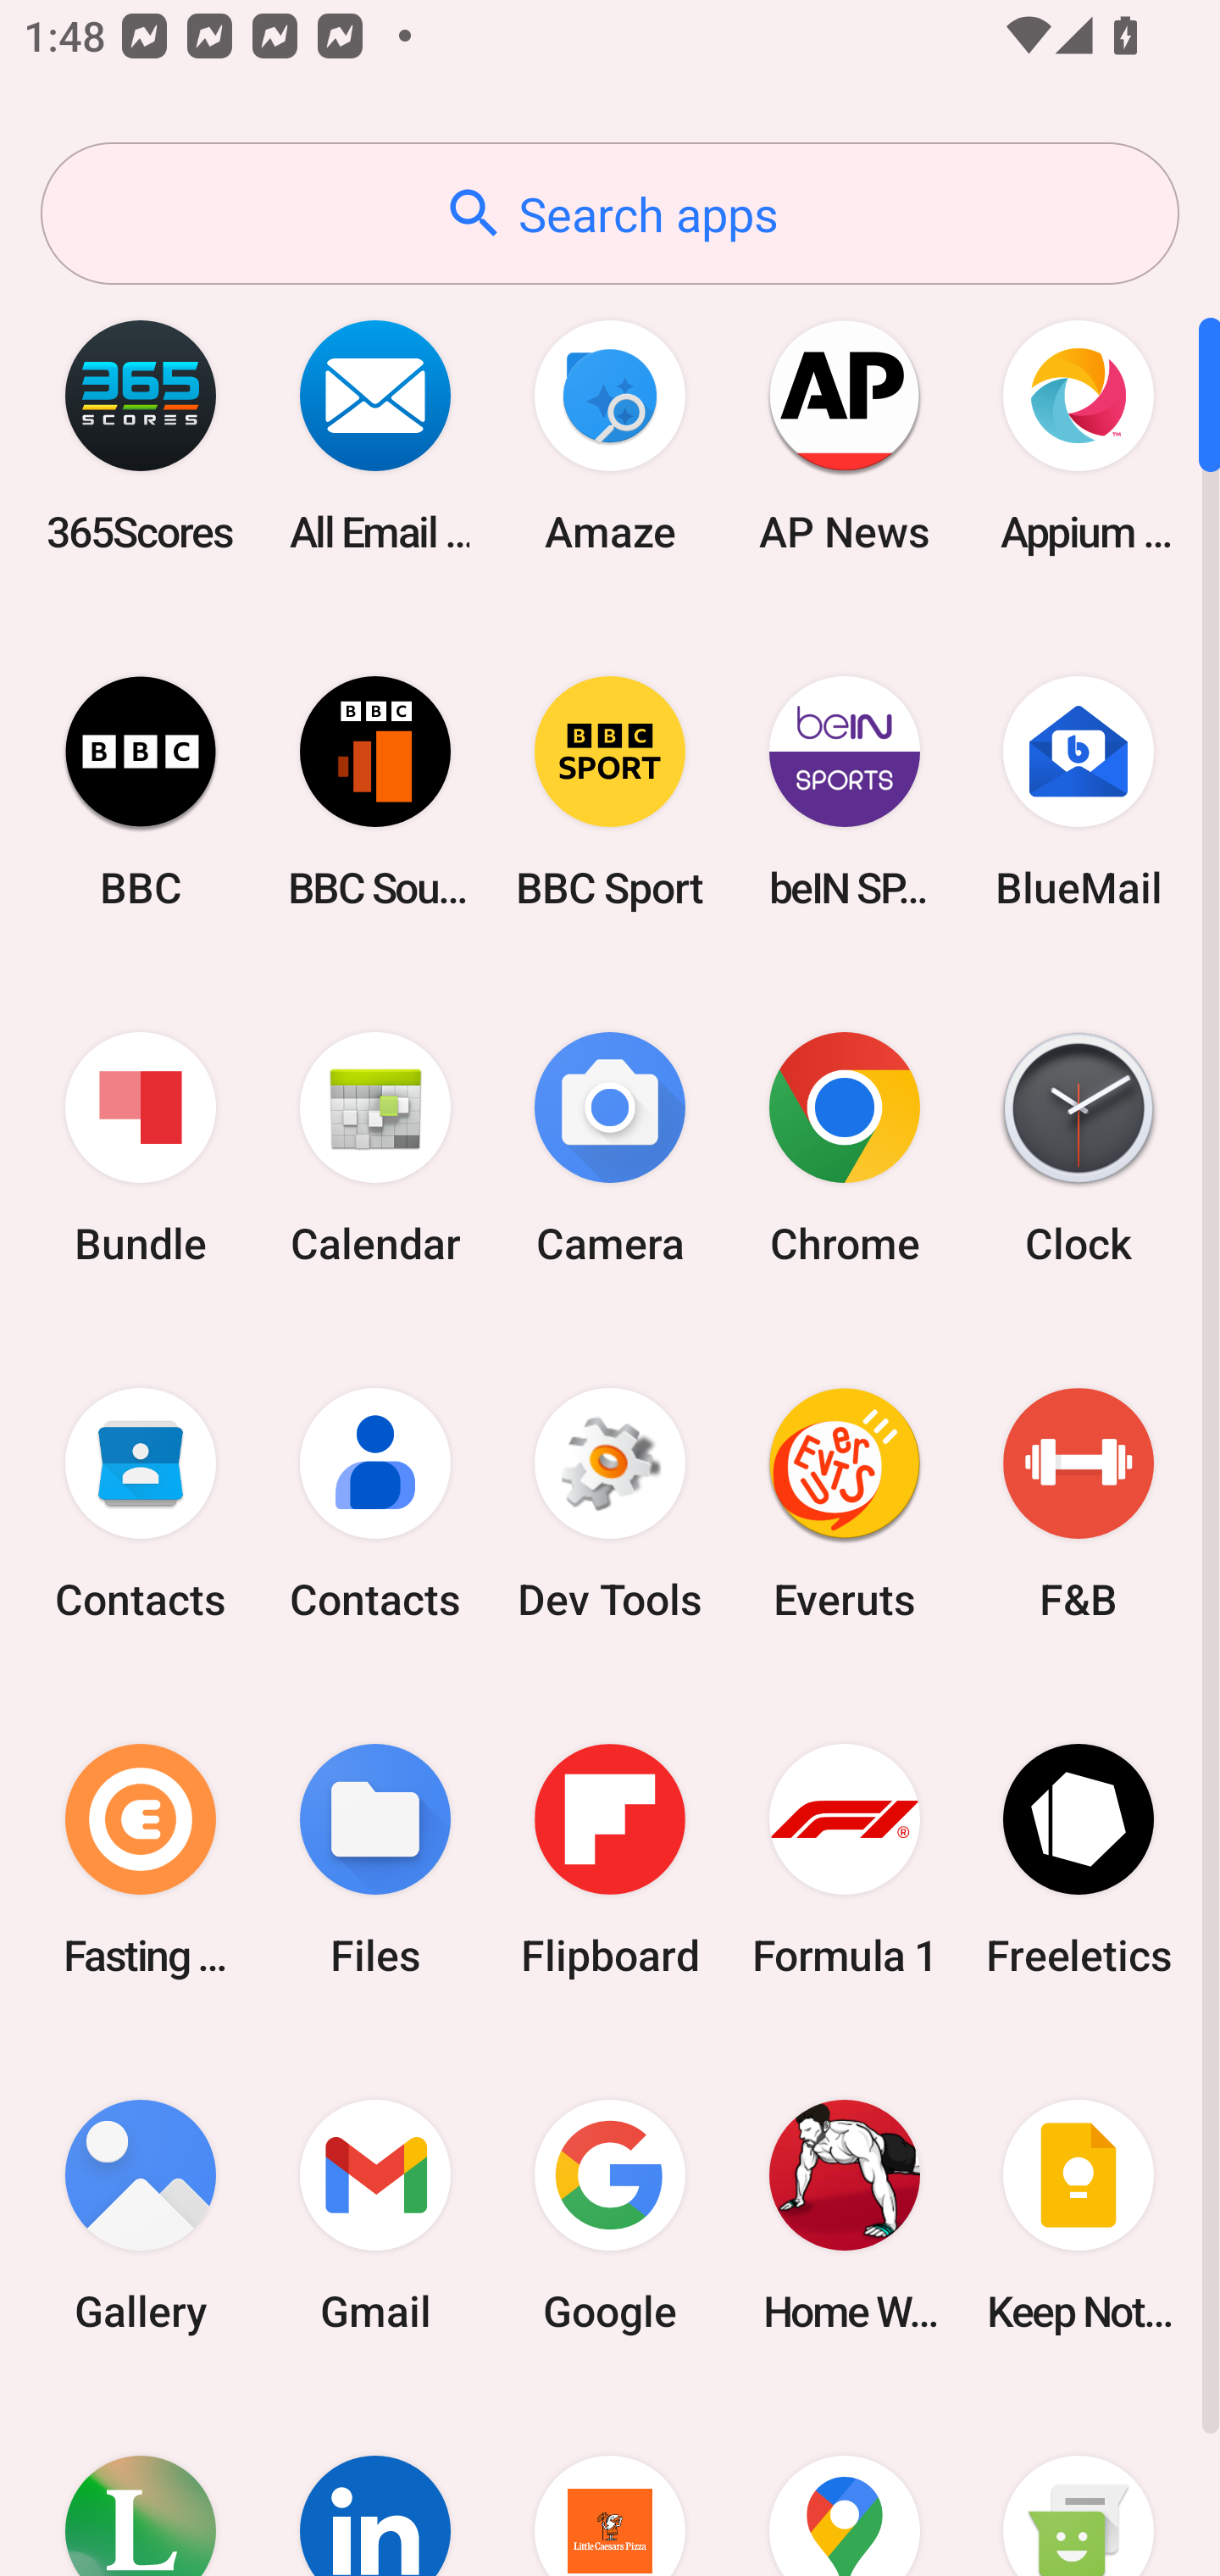  I want to click on AP News, so click(844, 436).